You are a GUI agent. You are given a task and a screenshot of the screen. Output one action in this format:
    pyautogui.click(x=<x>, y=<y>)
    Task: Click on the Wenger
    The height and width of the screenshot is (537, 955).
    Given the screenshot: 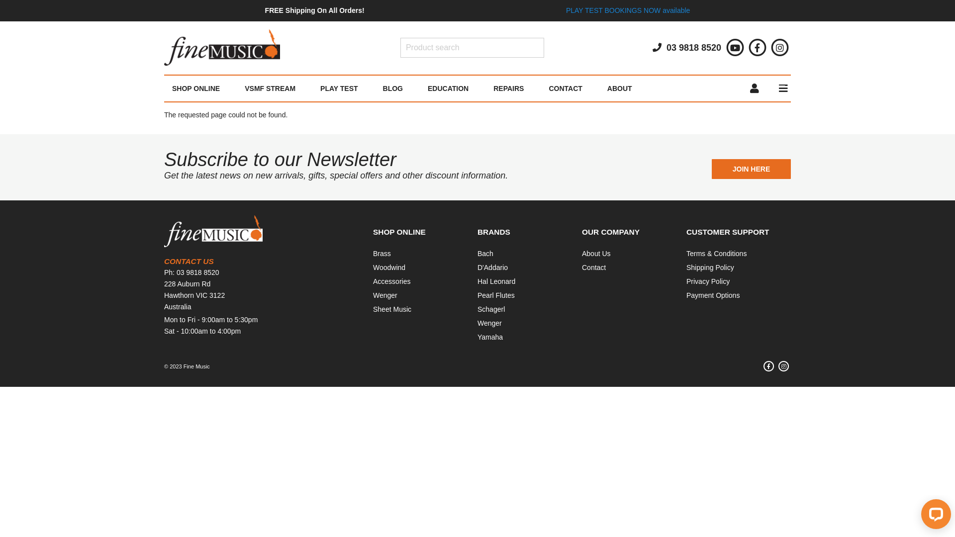 What is the action you would take?
    pyautogui.click(x=489, y=323)
    